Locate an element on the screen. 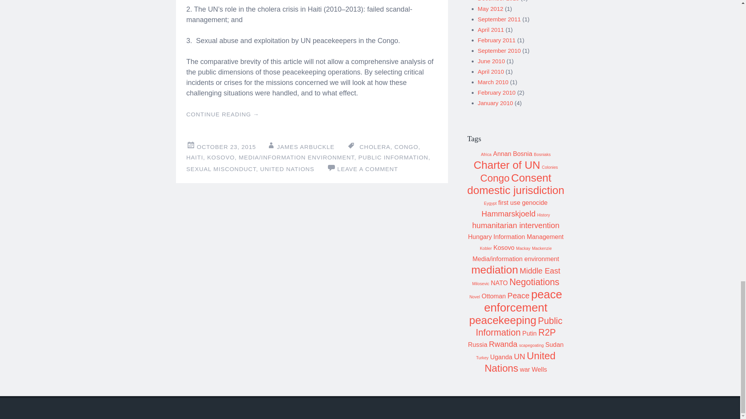 Image resolution: width=746 pixels, height=419 pixels. 1 topic is located at coordinates (490, 203).